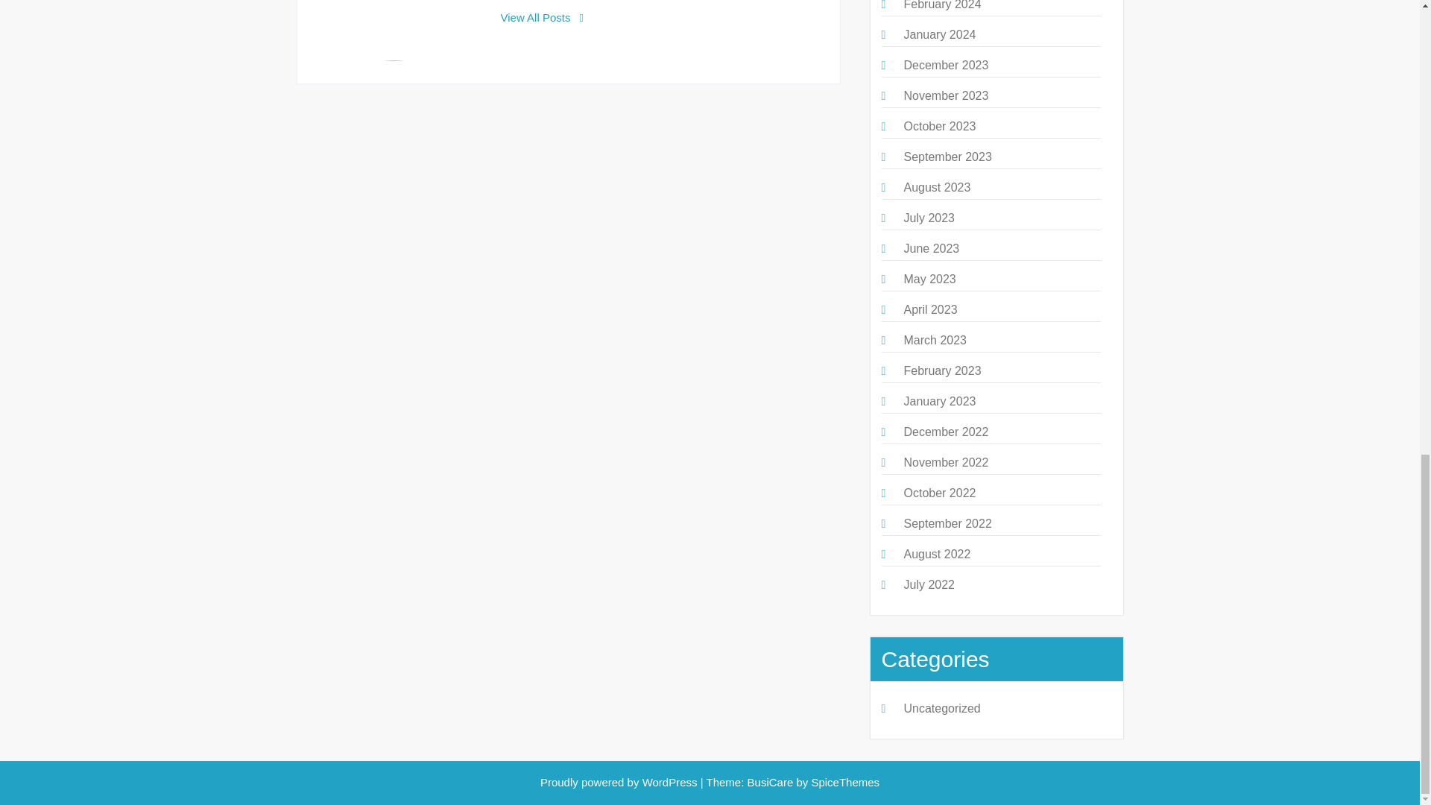 Image resolution: width=1431 pixels, height=805 pixels. I want to click on January 2024, so click(939, 34).